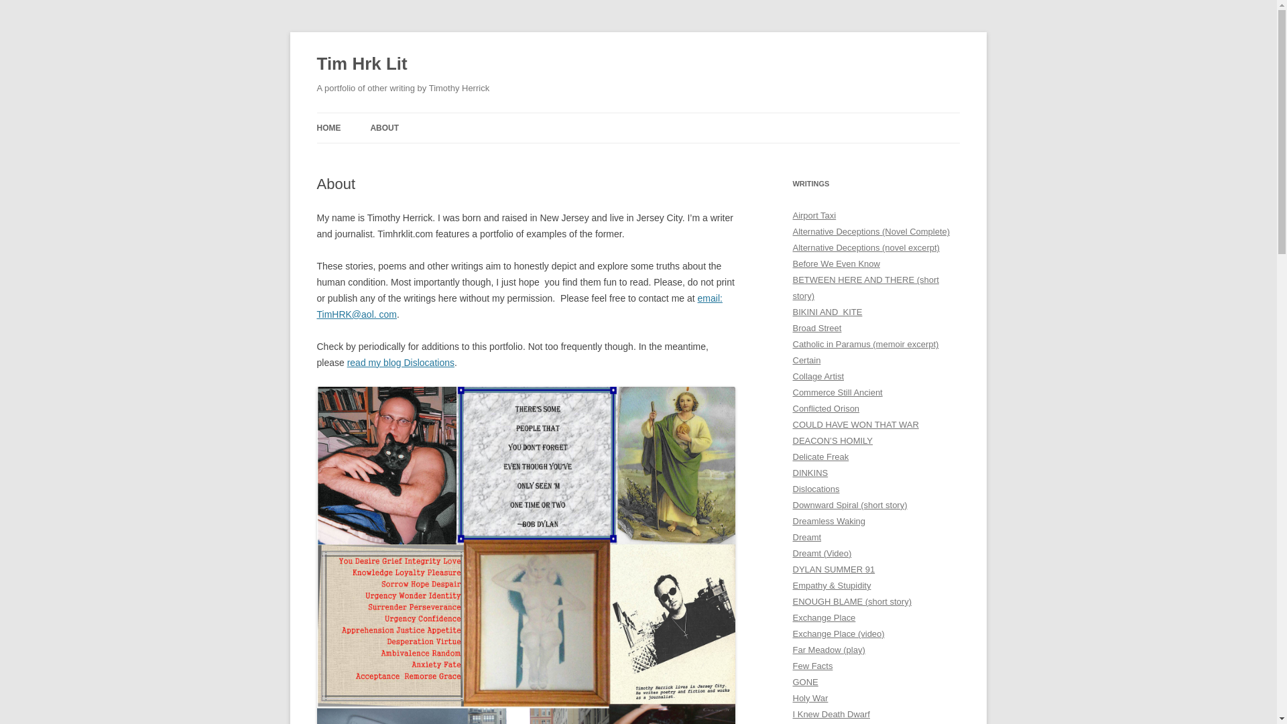  What do you see at coordinates (829, 522) in the screenshot?
I see `Dreamless Waking` at bounding box center [829, 522].